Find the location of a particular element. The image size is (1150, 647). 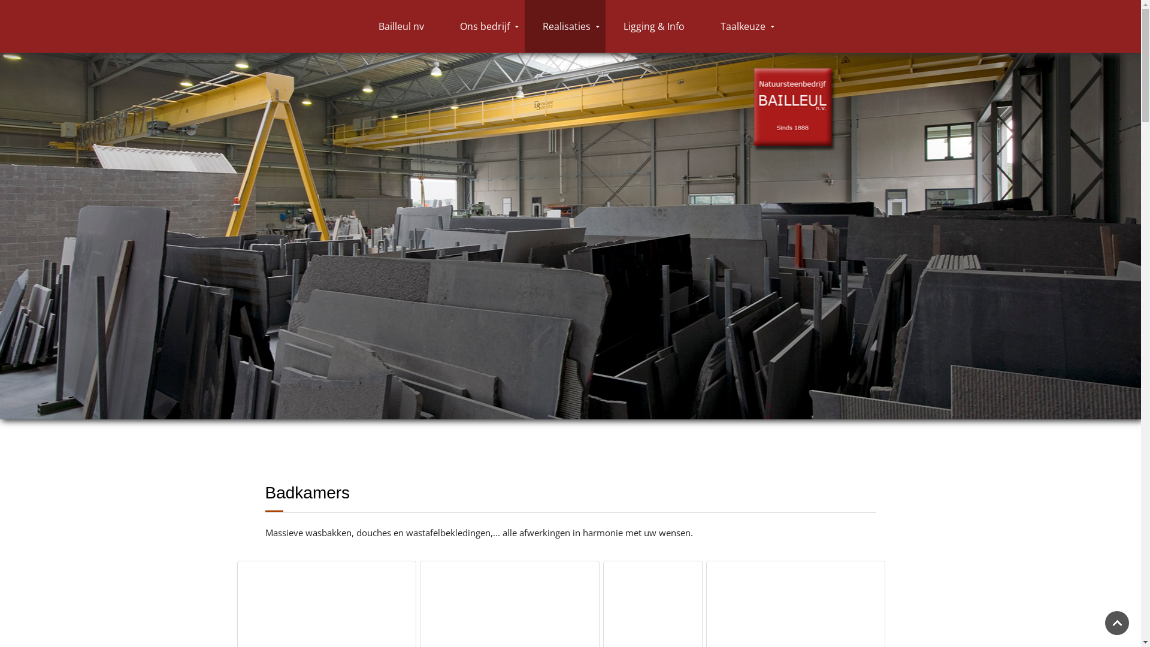

Ligging & Info is located at coordinates (654, 26).